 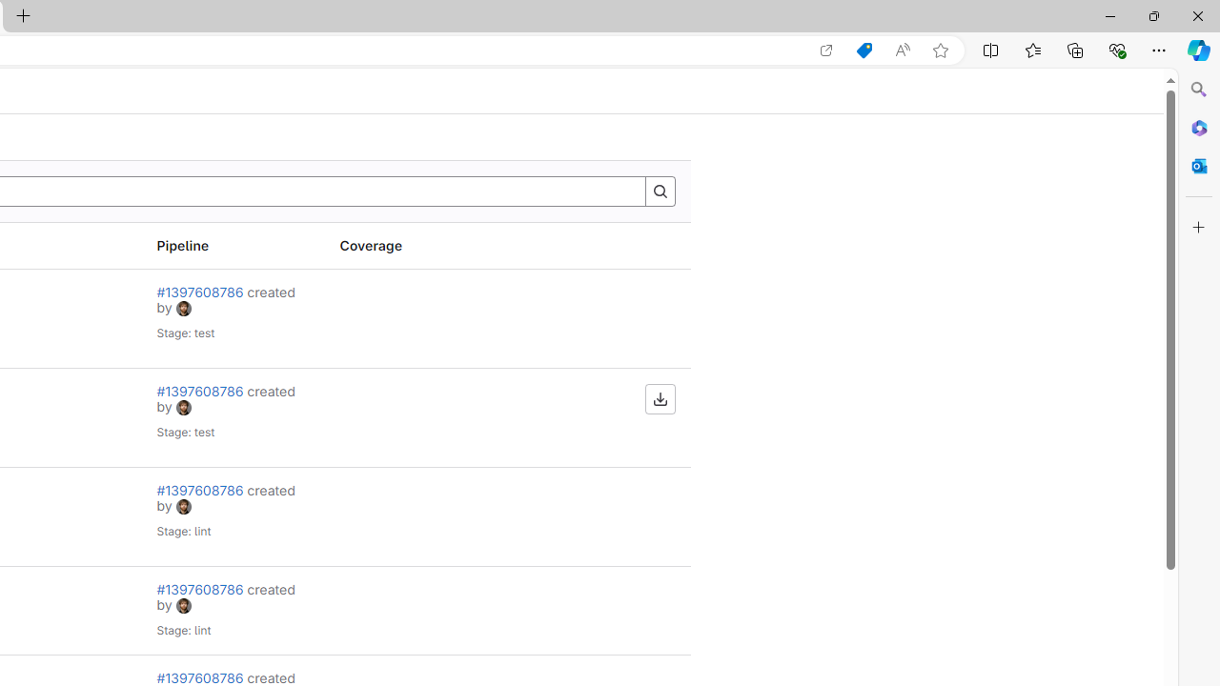 I want to click on Actions, so click(x=599, y=246).